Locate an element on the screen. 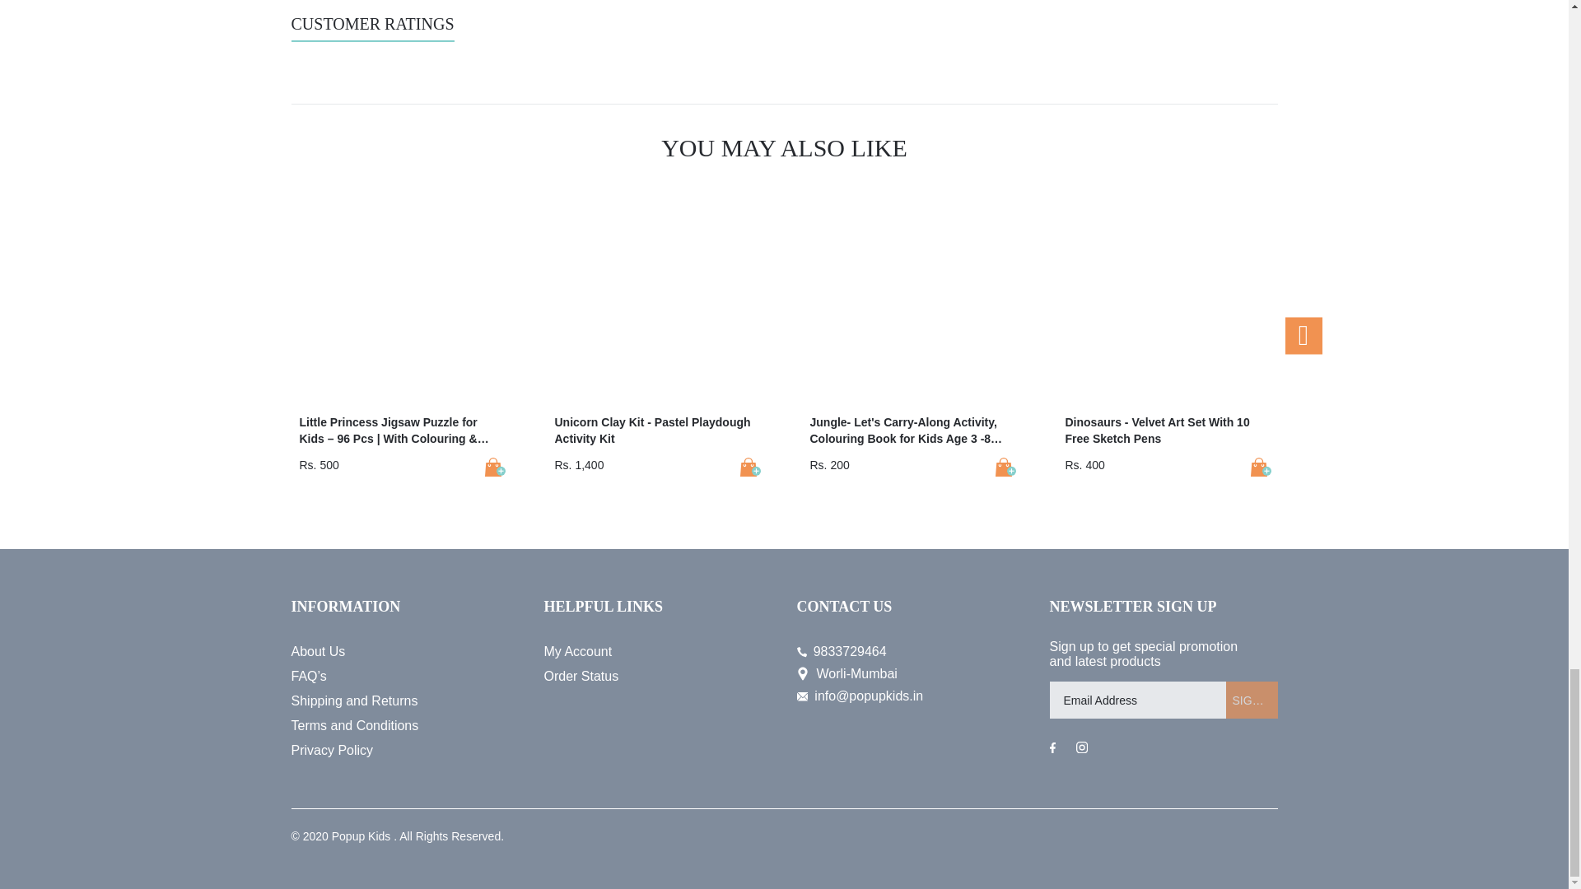  Unicorn Clay Kit - Pastel Playdough Activity Kit is located at coordinates (749, 467).